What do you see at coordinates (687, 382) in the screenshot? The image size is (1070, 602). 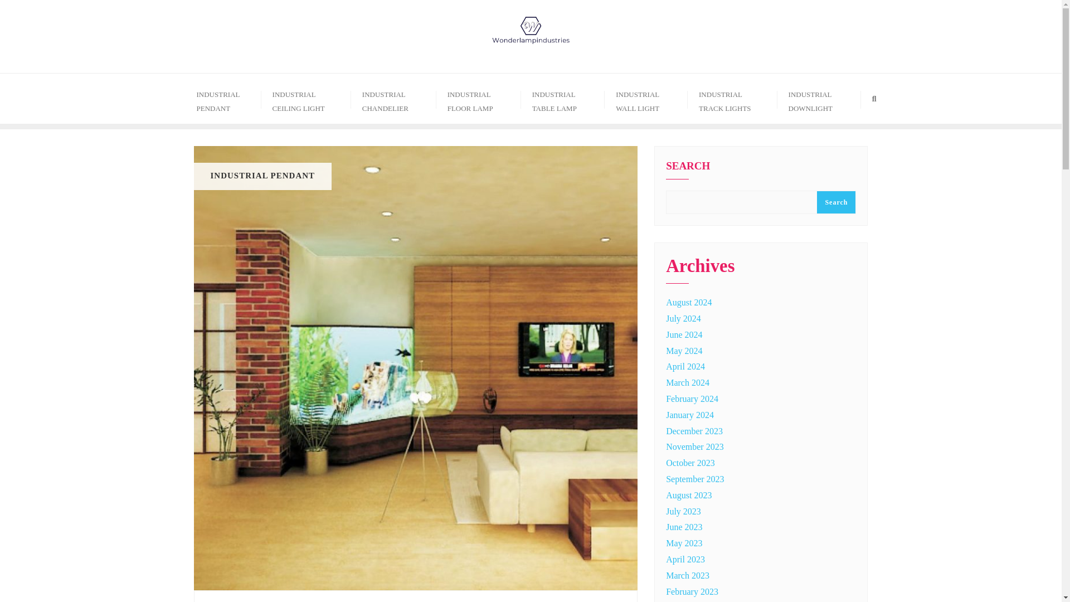 I see `March 2024` at bounding box center [687, 382].